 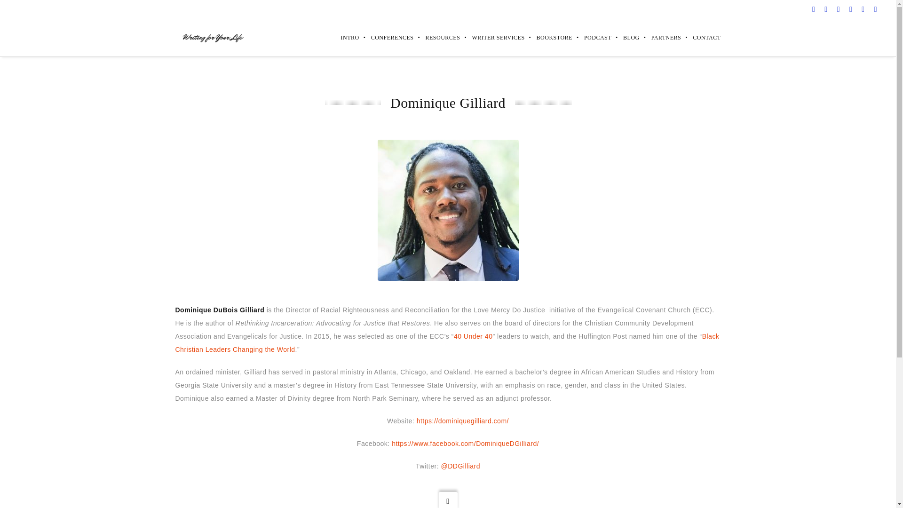 I want to click on Writing for Your Life, so click(x=212, y=38).